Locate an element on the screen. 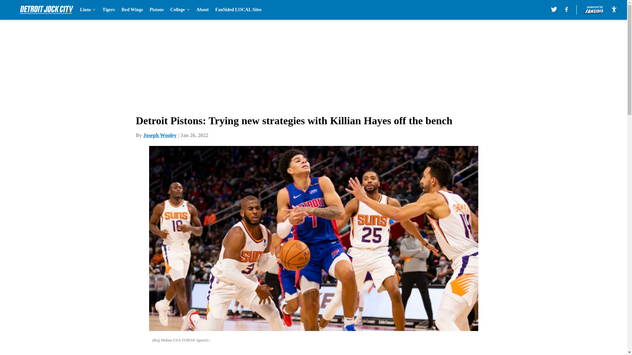 This screenshot has height=355, width=632. Tigers is located at coordinates (109, 10).